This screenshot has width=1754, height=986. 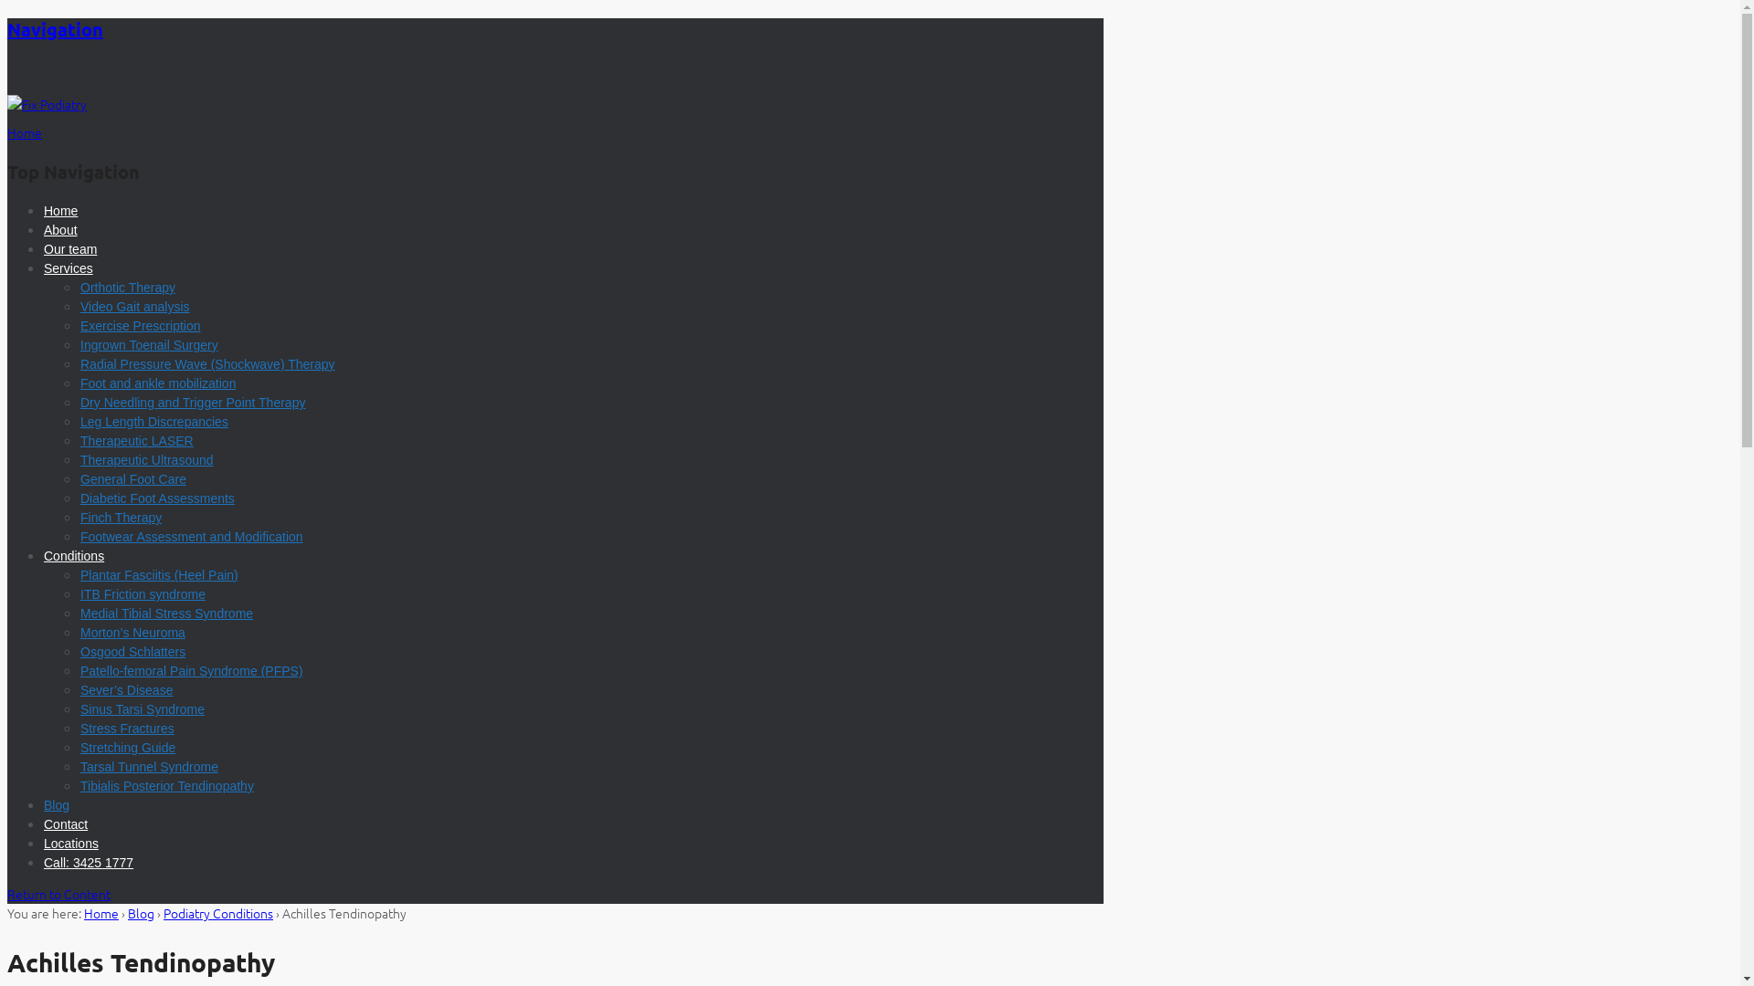 I want to click on Leg Length Discrepancies, so click(x=154, y=422).